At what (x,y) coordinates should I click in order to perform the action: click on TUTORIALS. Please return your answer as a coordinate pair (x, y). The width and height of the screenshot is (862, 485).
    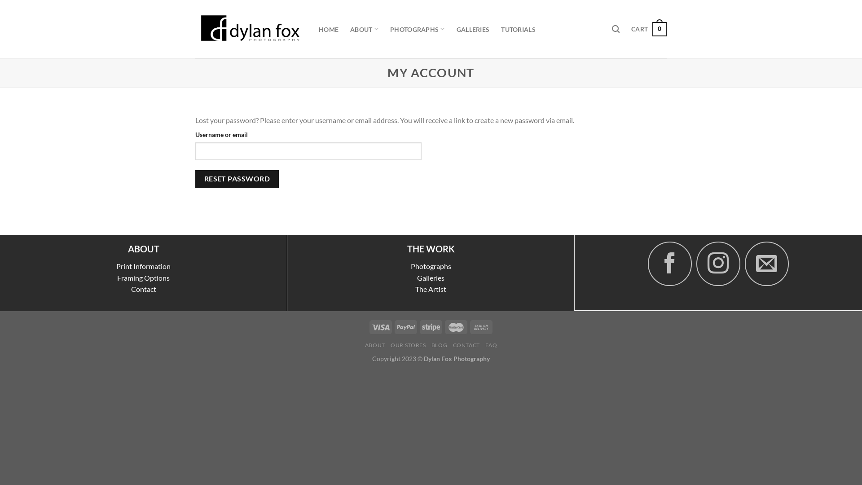
    Looking at the image, I should click on (518, 29).